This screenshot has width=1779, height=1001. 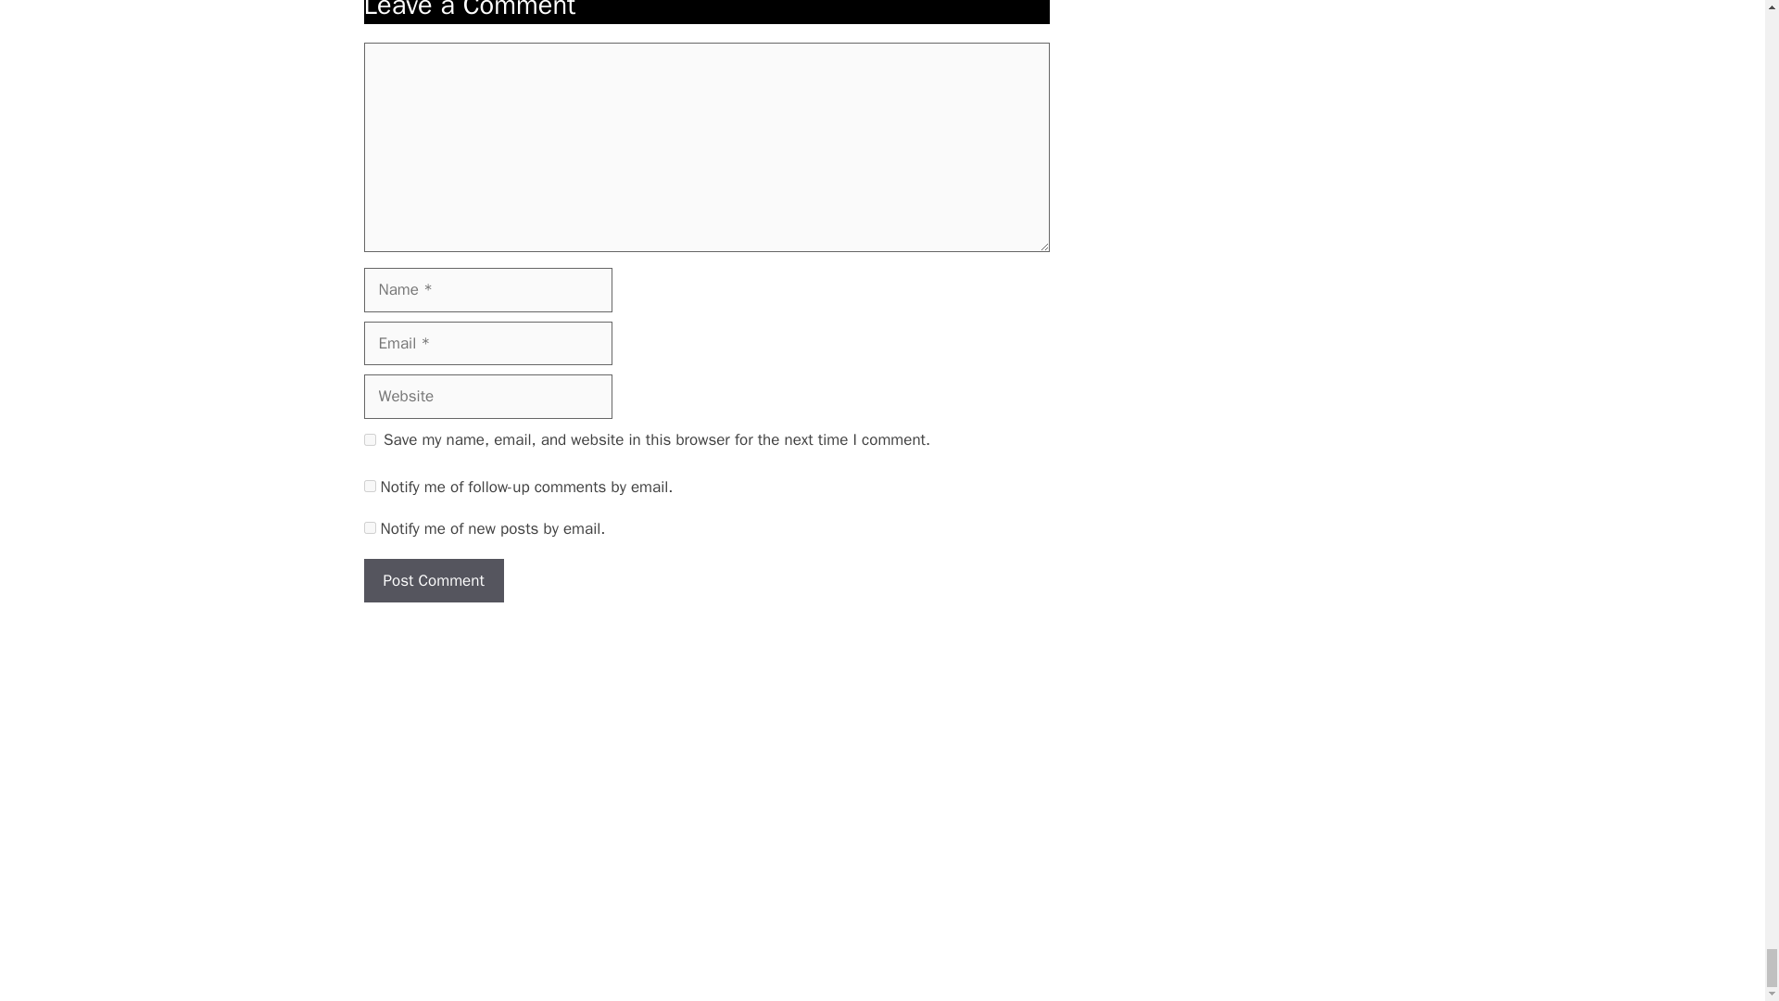 I want to click on subscribe, so click(x=369, y=486).